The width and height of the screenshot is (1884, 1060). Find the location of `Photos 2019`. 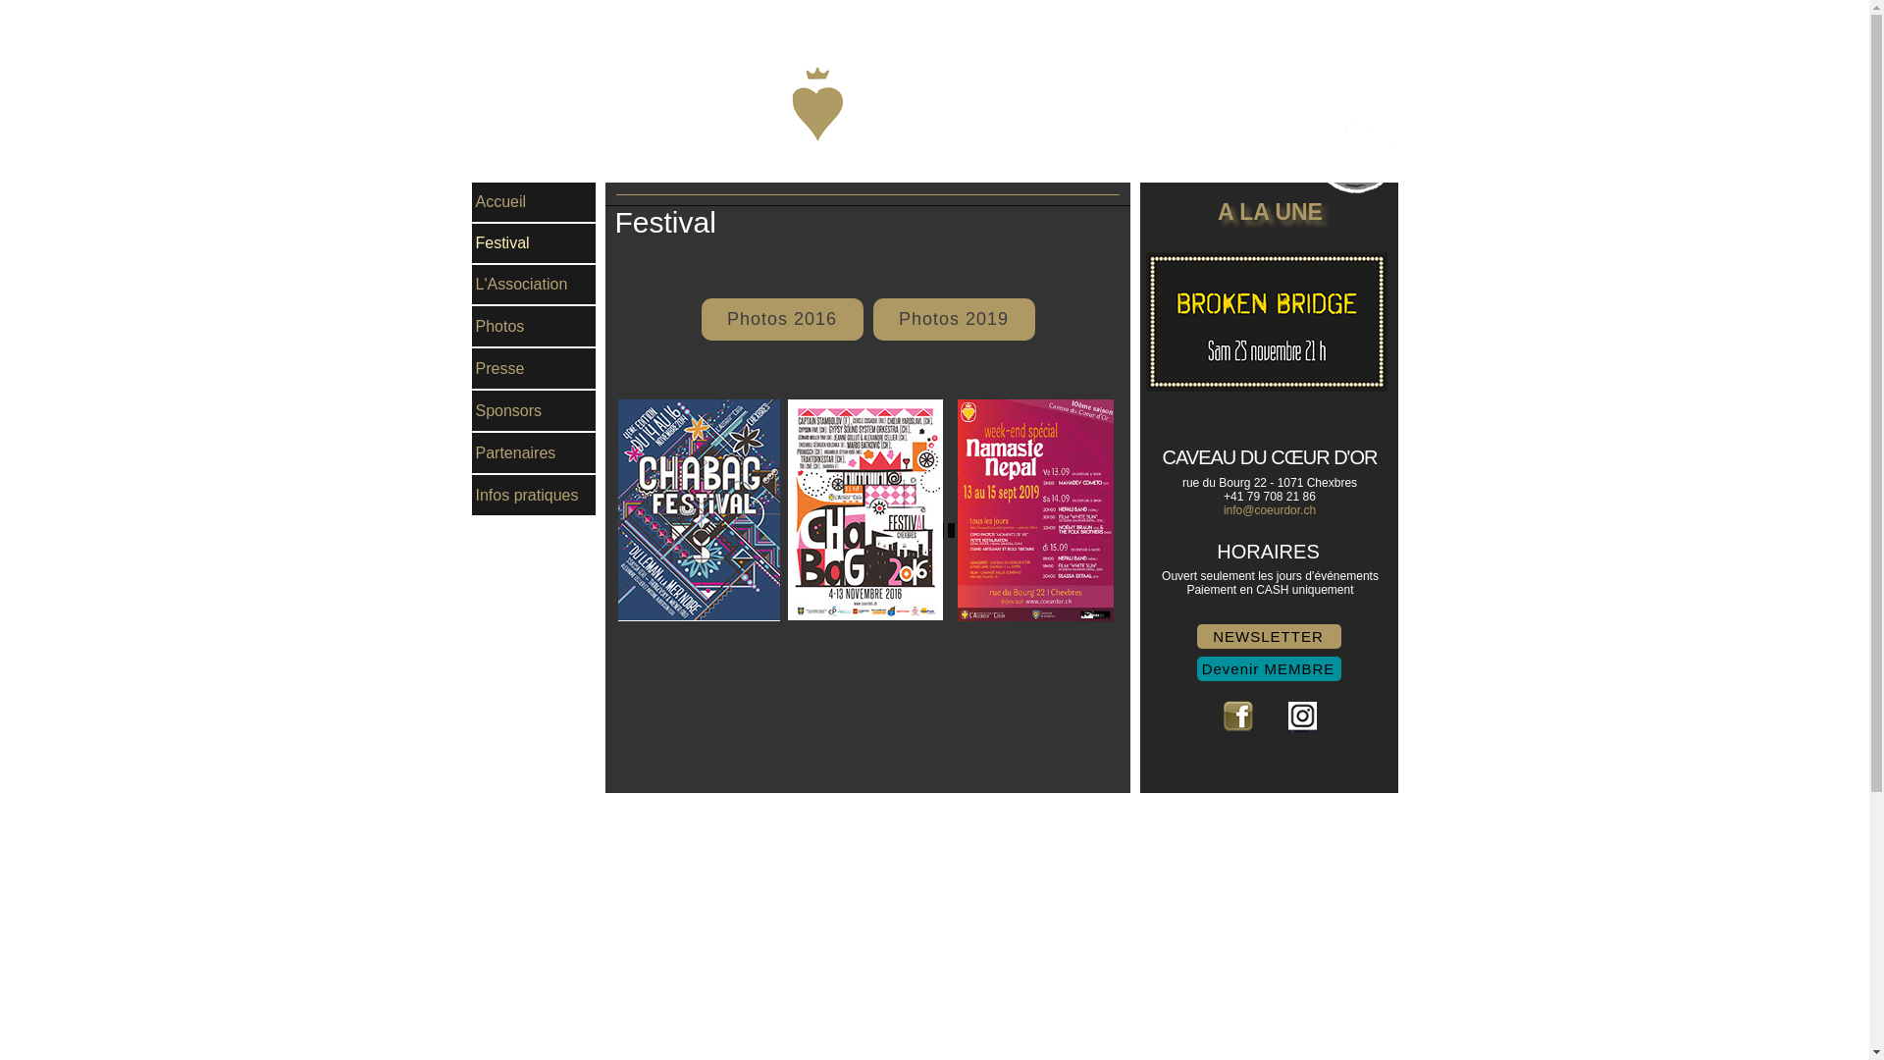

Photos 2019 is located at coordinates (954, 320).